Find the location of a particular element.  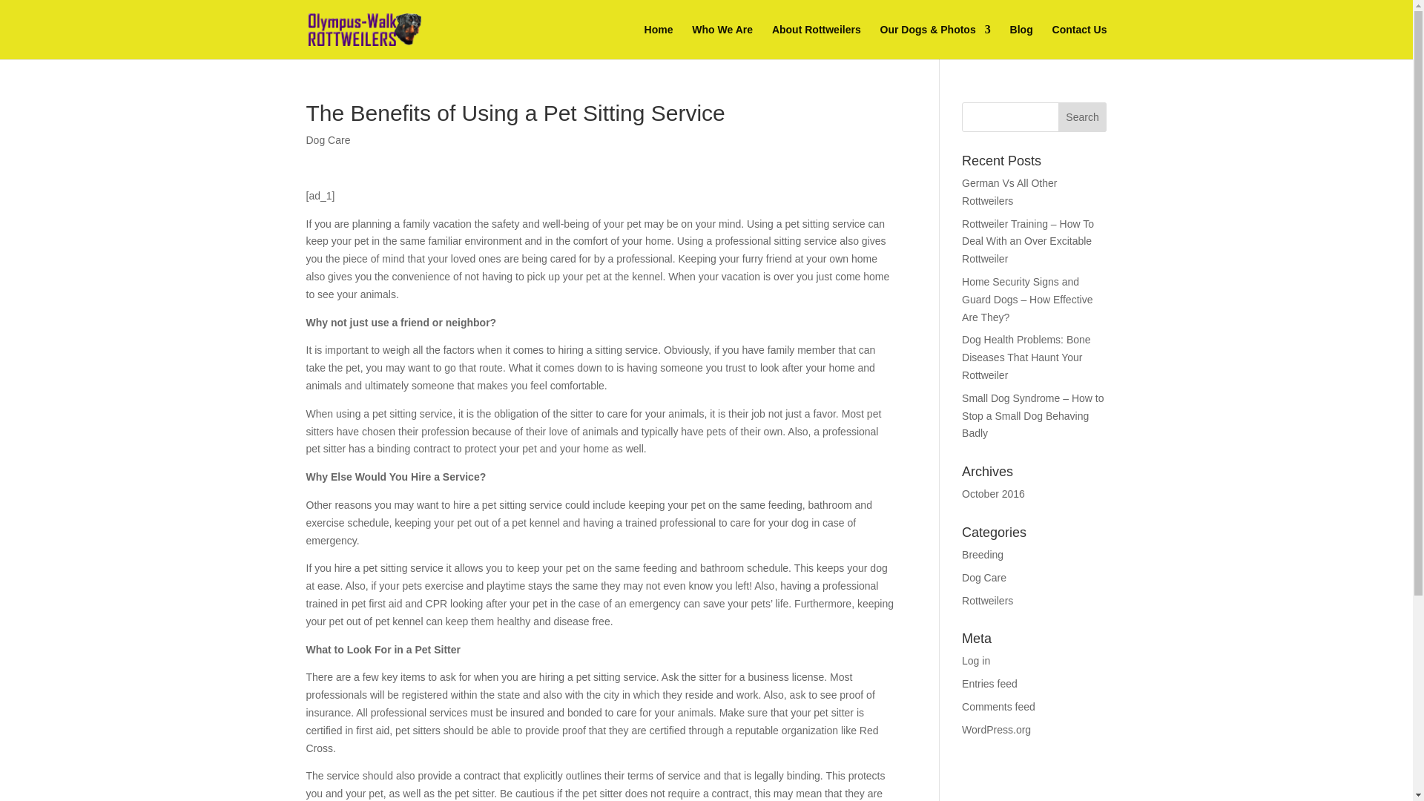

Dog Care is located at coordinates (984, 578).